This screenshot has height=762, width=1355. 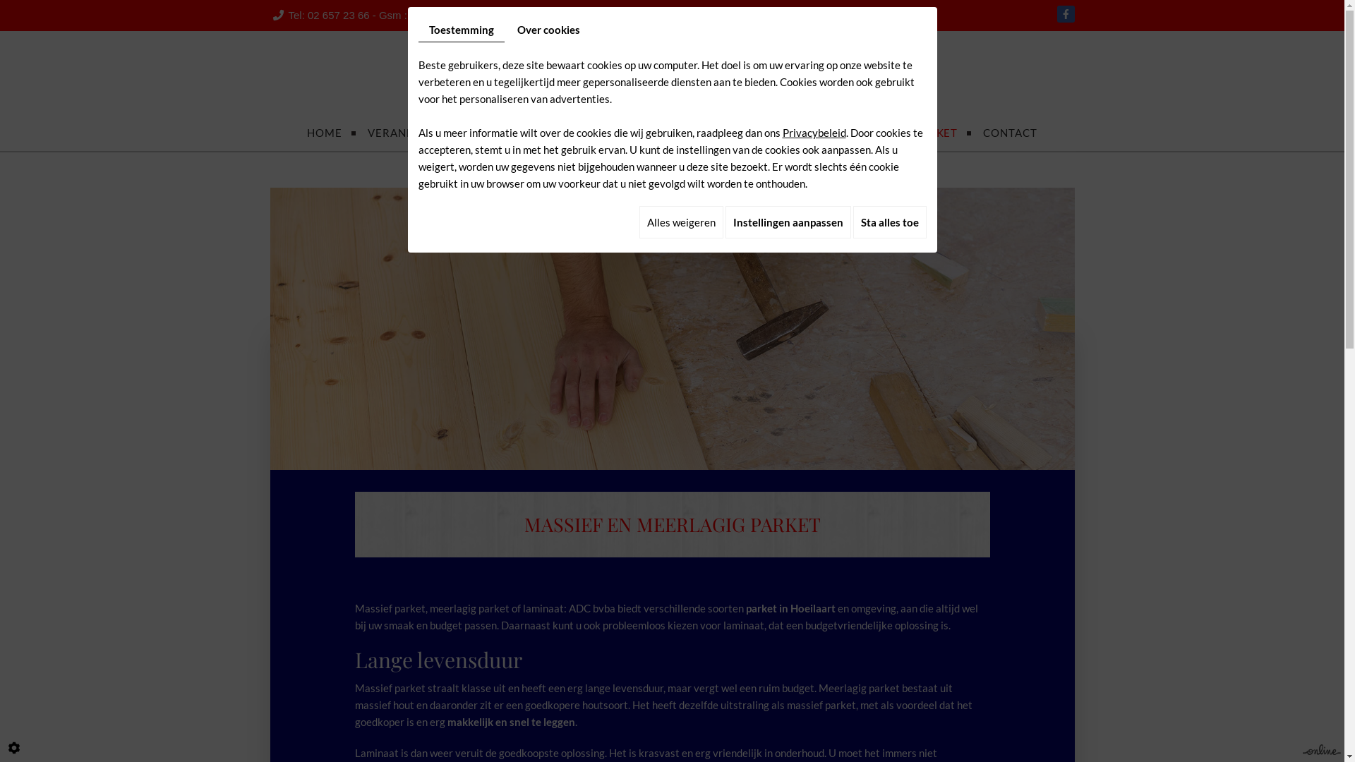 What do you see at coordinates (461, 30) in the screenshot?
I see `Toestemming` at bounding box center [461, 30].